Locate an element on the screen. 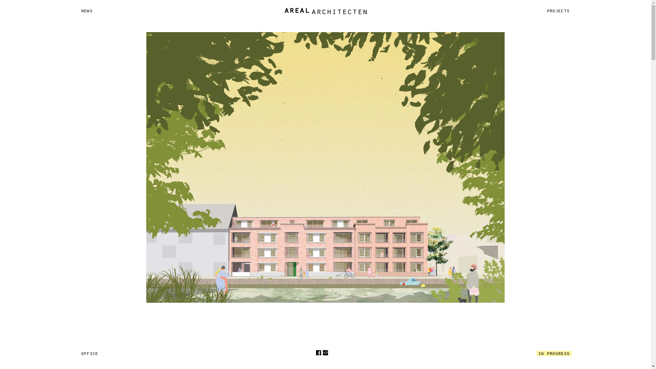 This screenshot has height=369, width=656. NEWS is located at coordinates (87, 11).